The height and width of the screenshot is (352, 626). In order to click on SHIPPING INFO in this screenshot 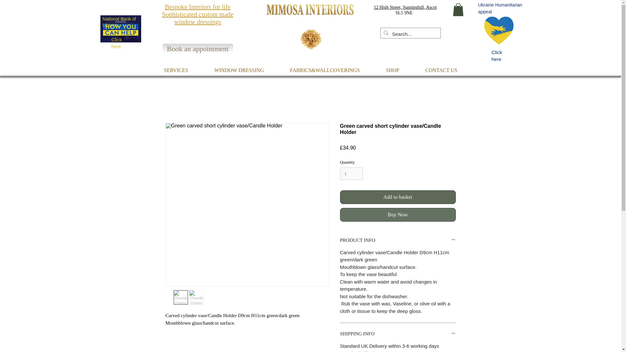, I will do `click(398, 334)`.